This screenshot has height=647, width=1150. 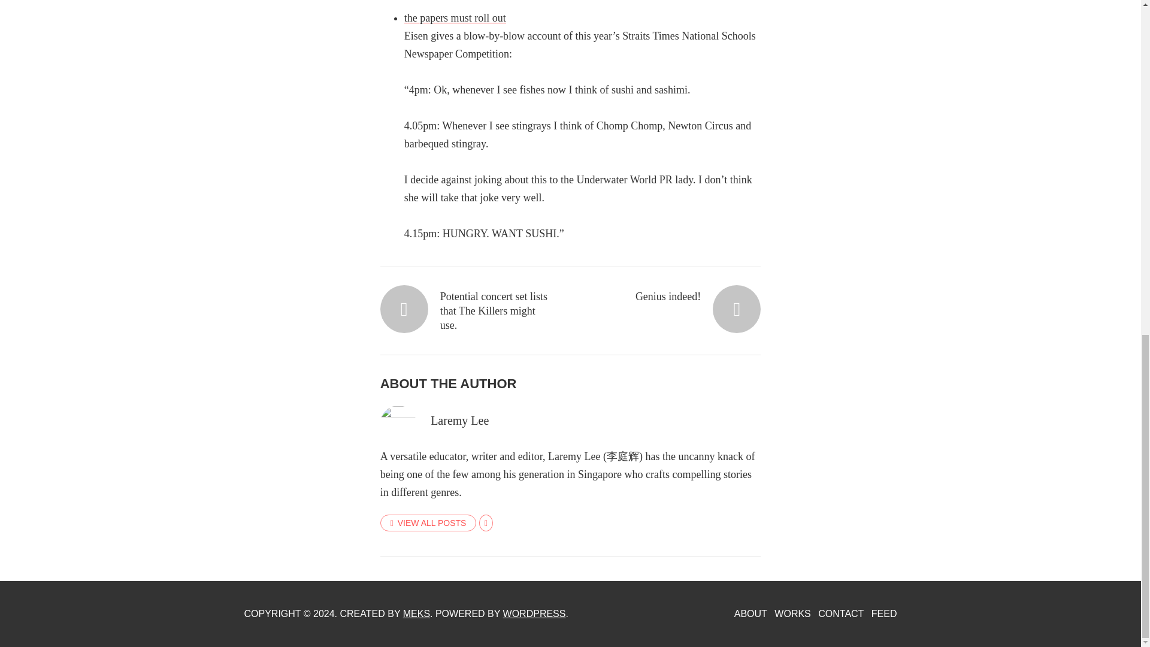 I want to click on VIEW ALL POSTS, so click(x=429, y=522).